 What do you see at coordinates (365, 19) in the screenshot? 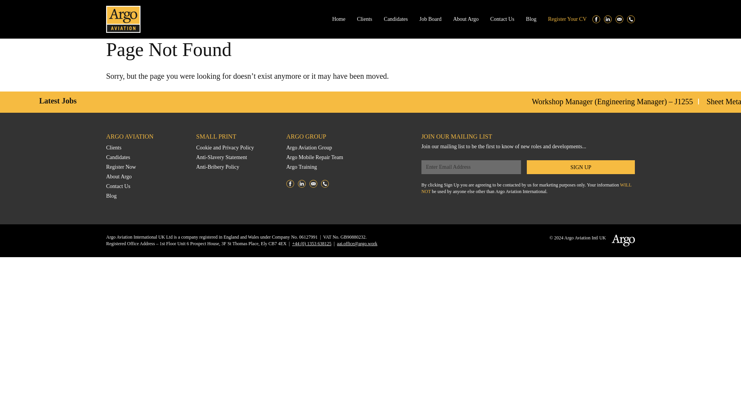
I see `Clients` at bounding box center [365, 19].